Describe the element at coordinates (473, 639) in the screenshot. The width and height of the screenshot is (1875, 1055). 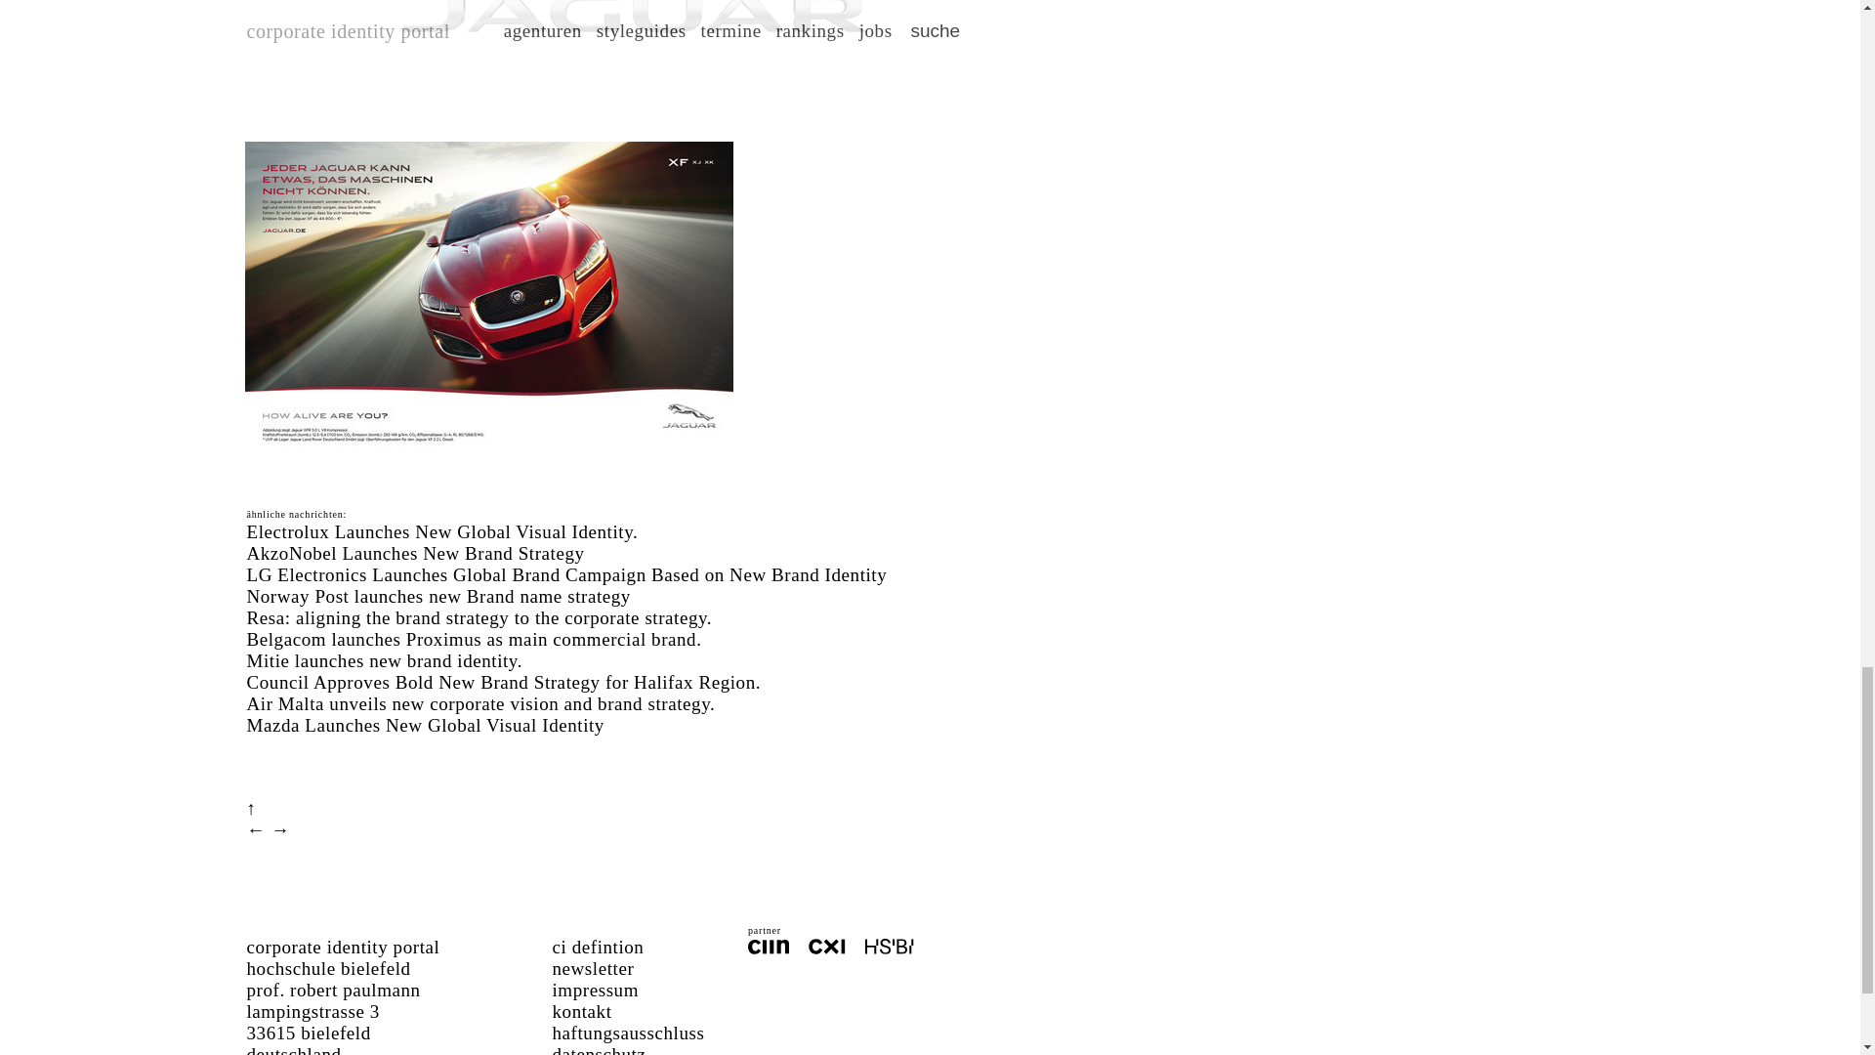
I see `Belgacom launches Proximus as main commercial brand.` at that location.